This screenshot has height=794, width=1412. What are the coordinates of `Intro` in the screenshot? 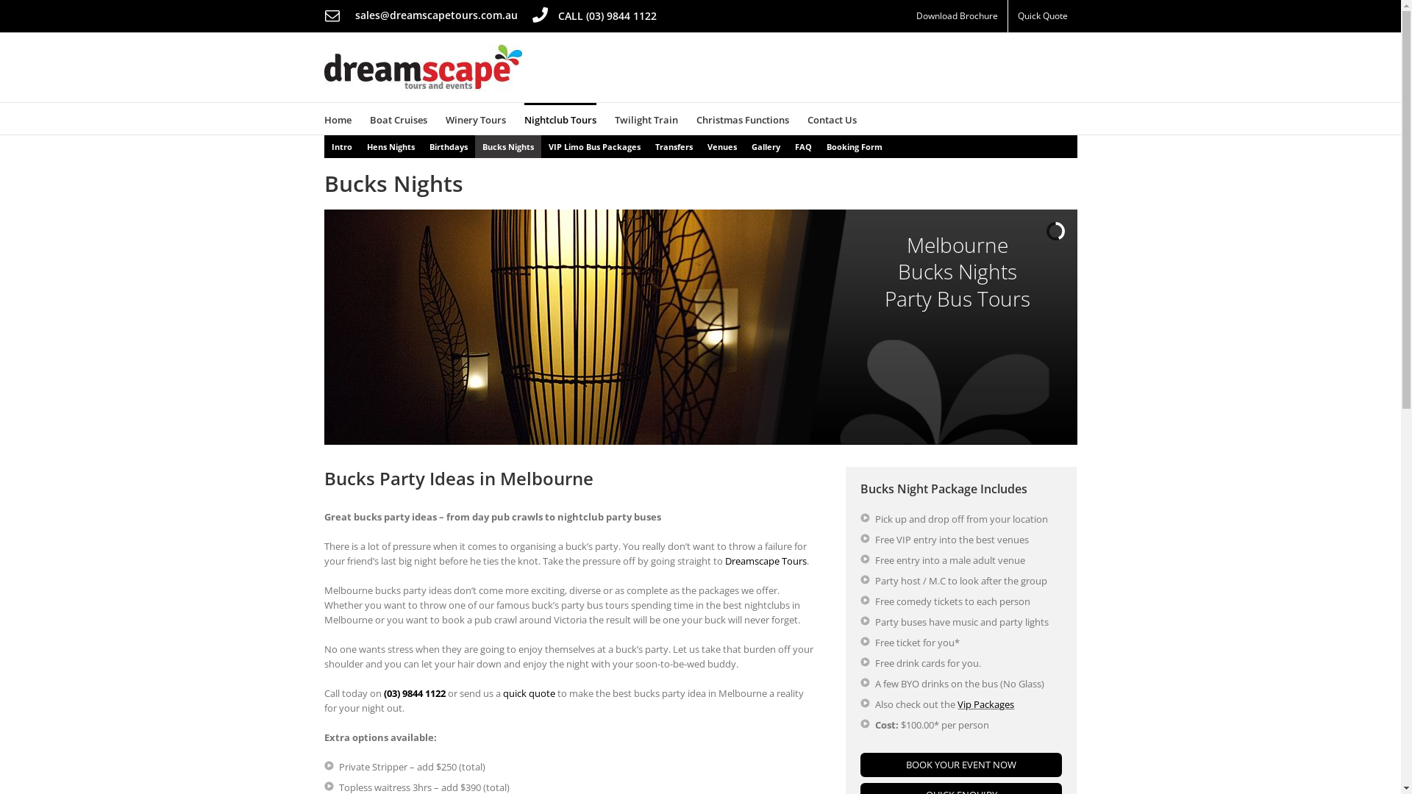 It's located at (341, 147).